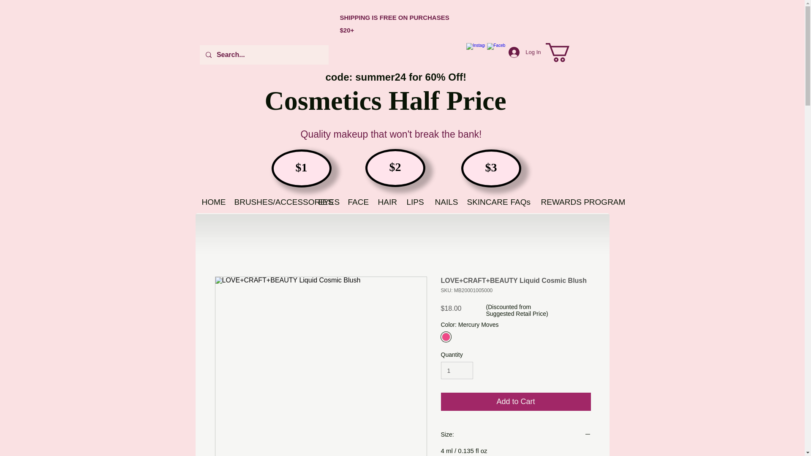 Image resolution: width=811 pixels, height=456 pixels. Describe the element at coordinates (415, 202) in the screenshot. I see `LIPS` at that location.